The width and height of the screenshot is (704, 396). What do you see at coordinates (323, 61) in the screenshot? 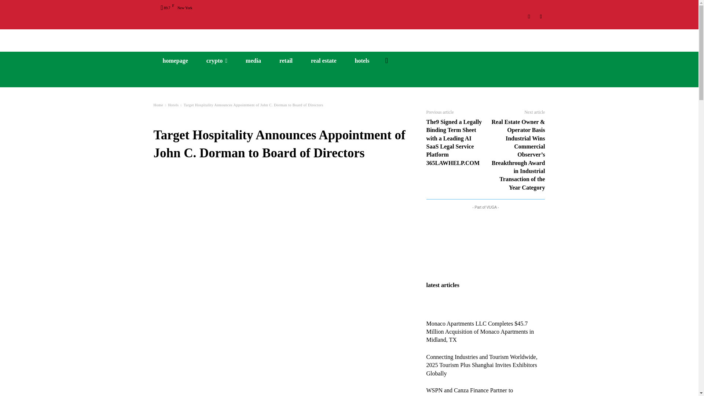
I see `real estate` at bounding box center [323, 61].